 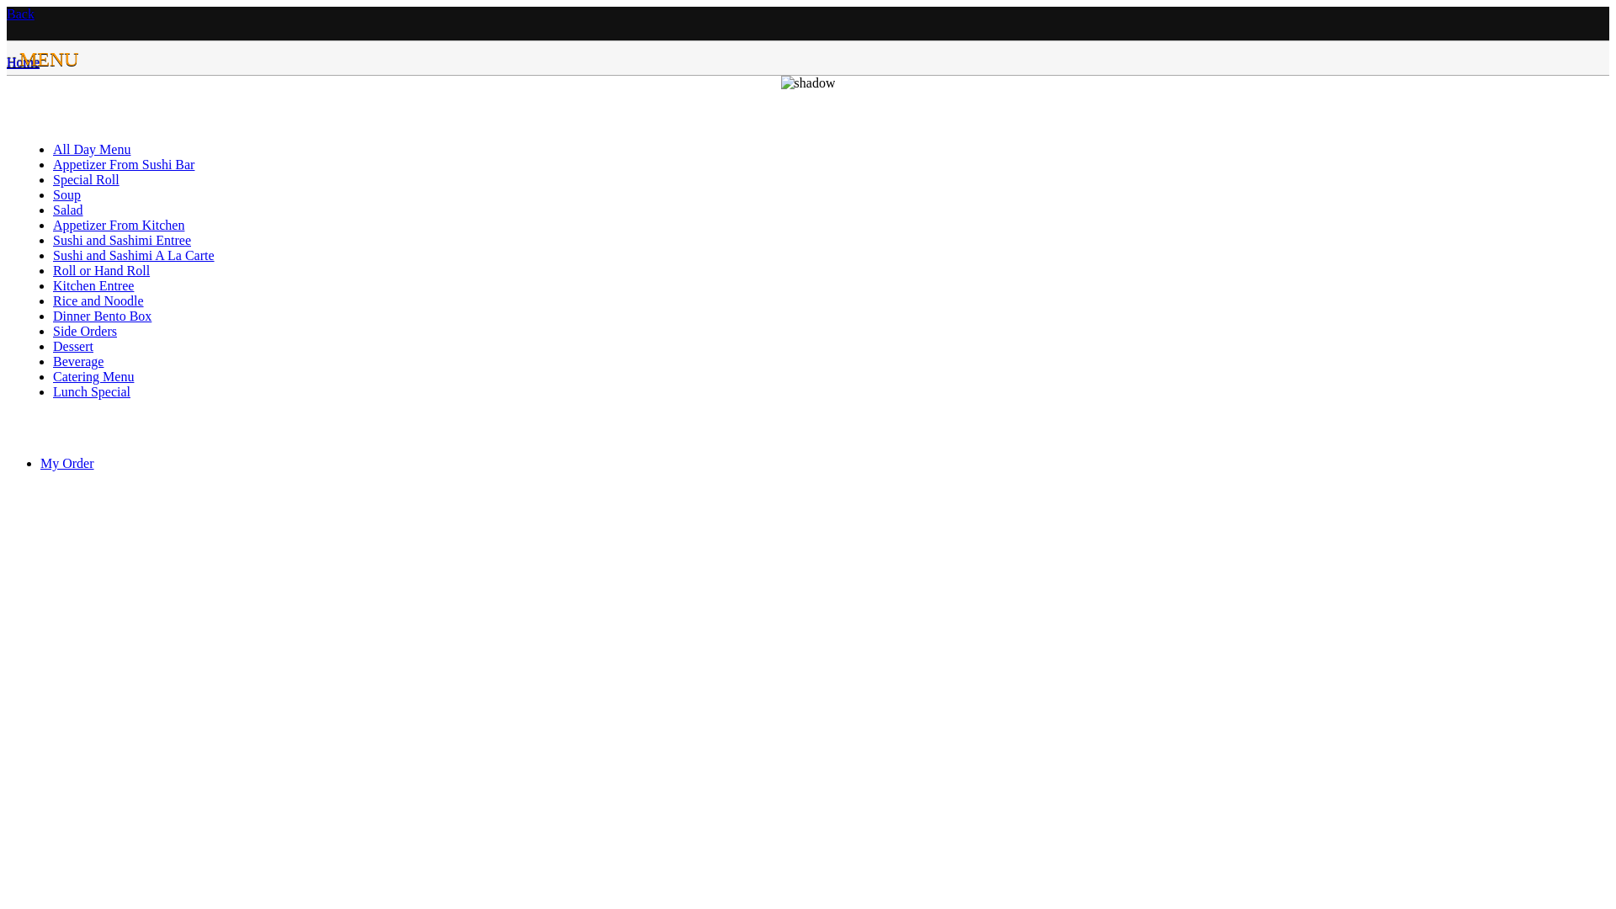 I want to click on Catering Menu, so click(x=93, y=377).